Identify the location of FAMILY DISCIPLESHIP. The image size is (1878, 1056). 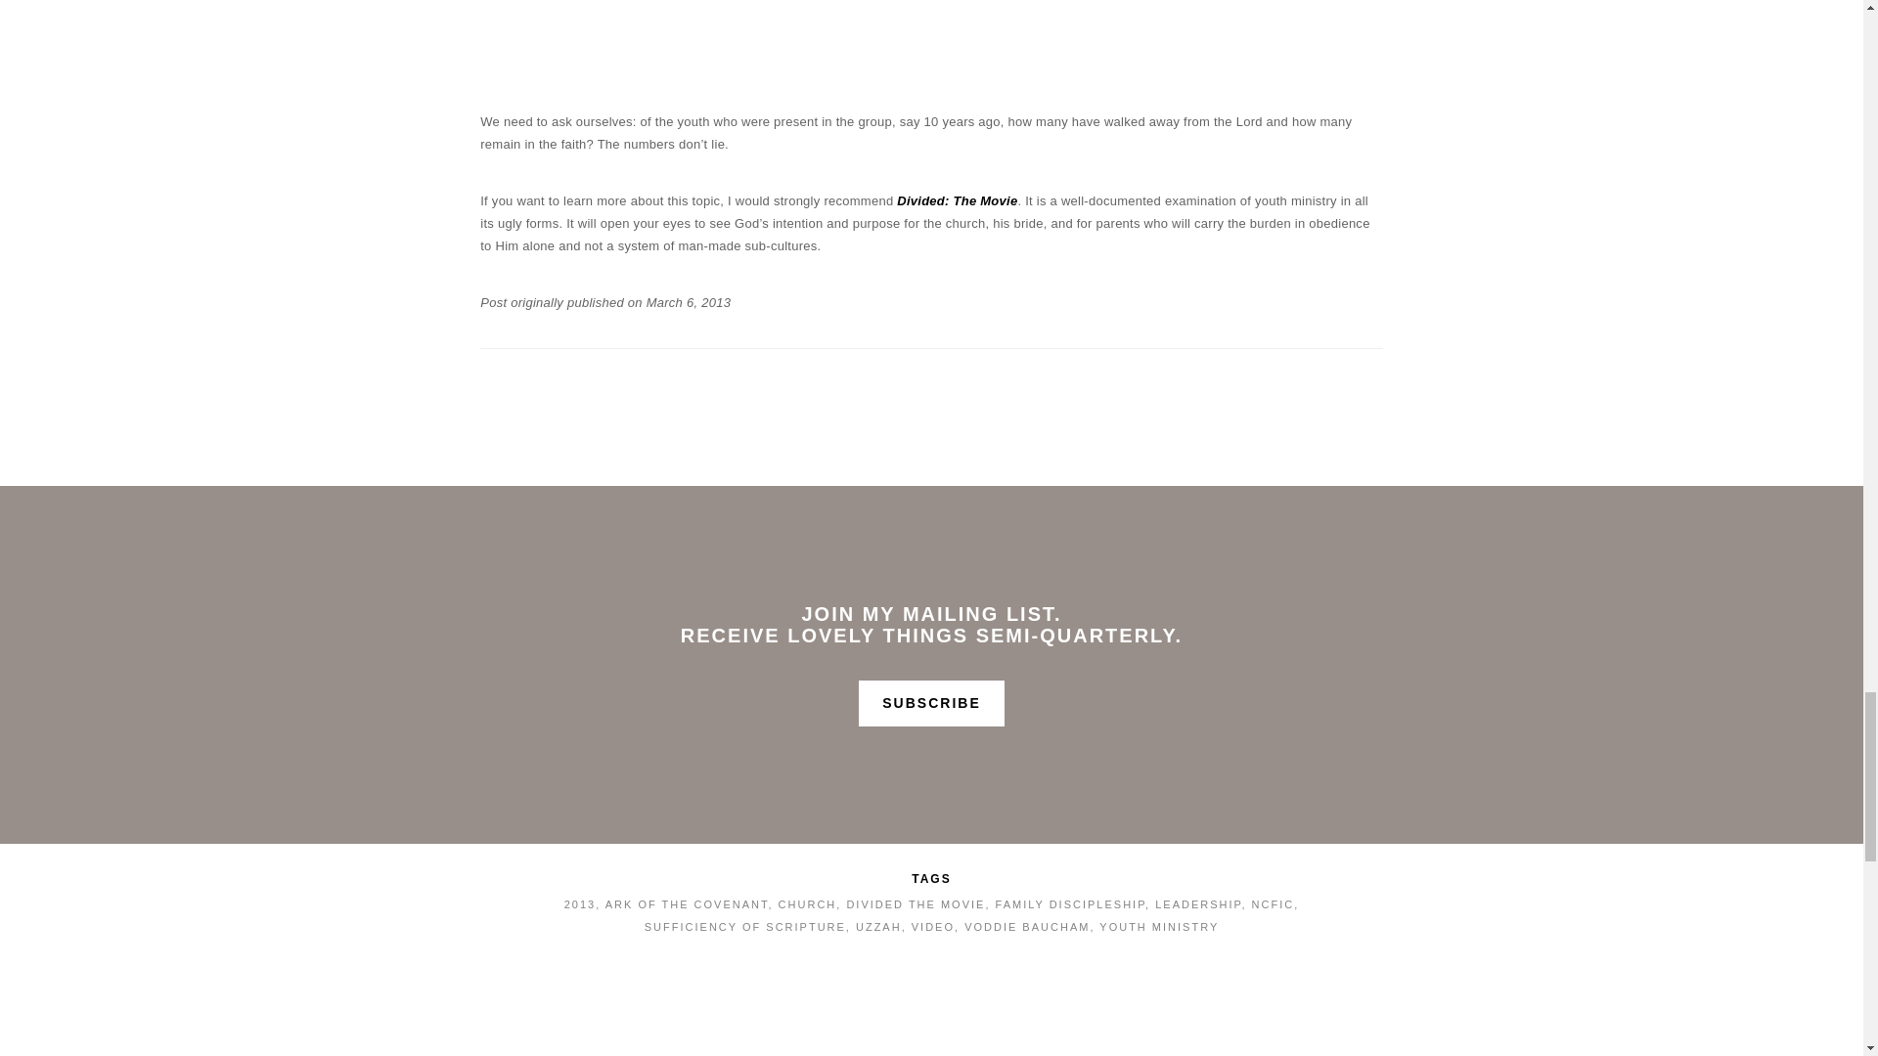
(1070, 903).